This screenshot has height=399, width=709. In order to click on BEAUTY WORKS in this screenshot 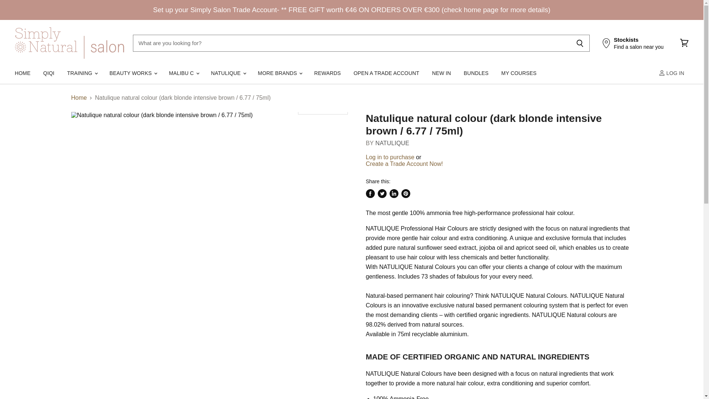, I will do `click(132, 73)`.